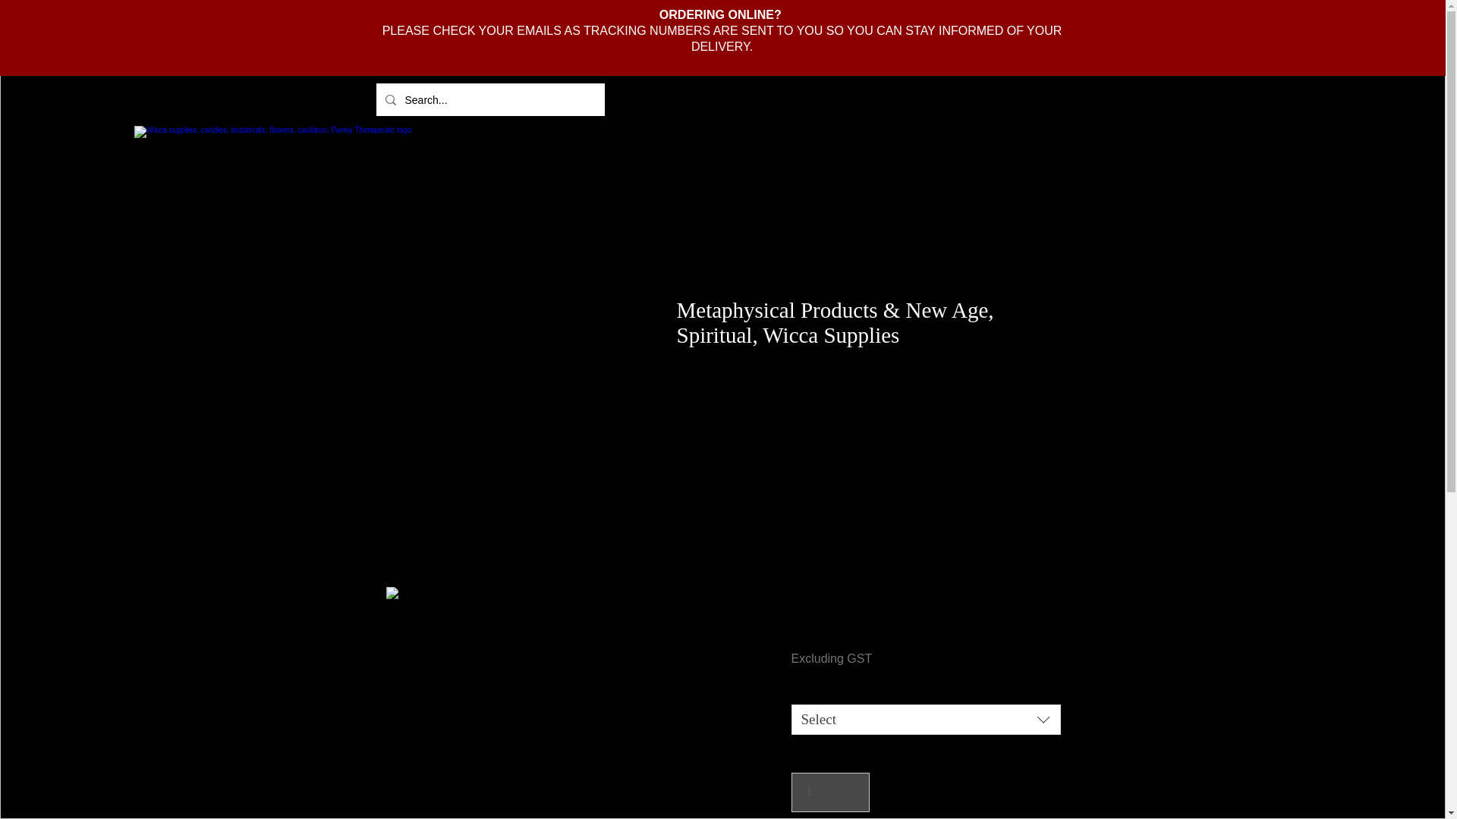  What do you see at coordinates (830, 792) in the screenshot?
I see `1` at bounding box center [830, 792].